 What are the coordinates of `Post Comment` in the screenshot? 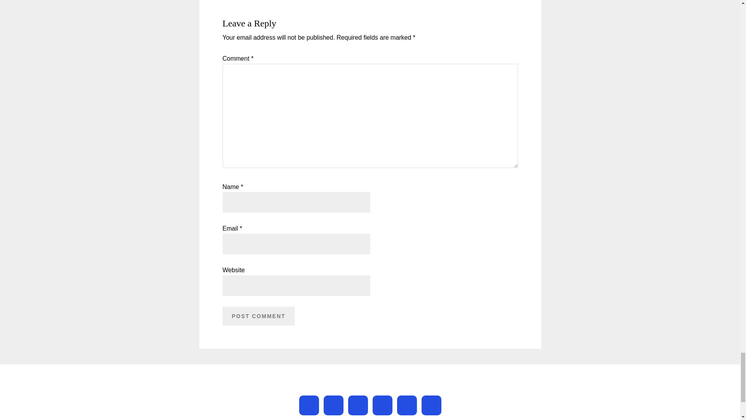 It's located at (258, 316).